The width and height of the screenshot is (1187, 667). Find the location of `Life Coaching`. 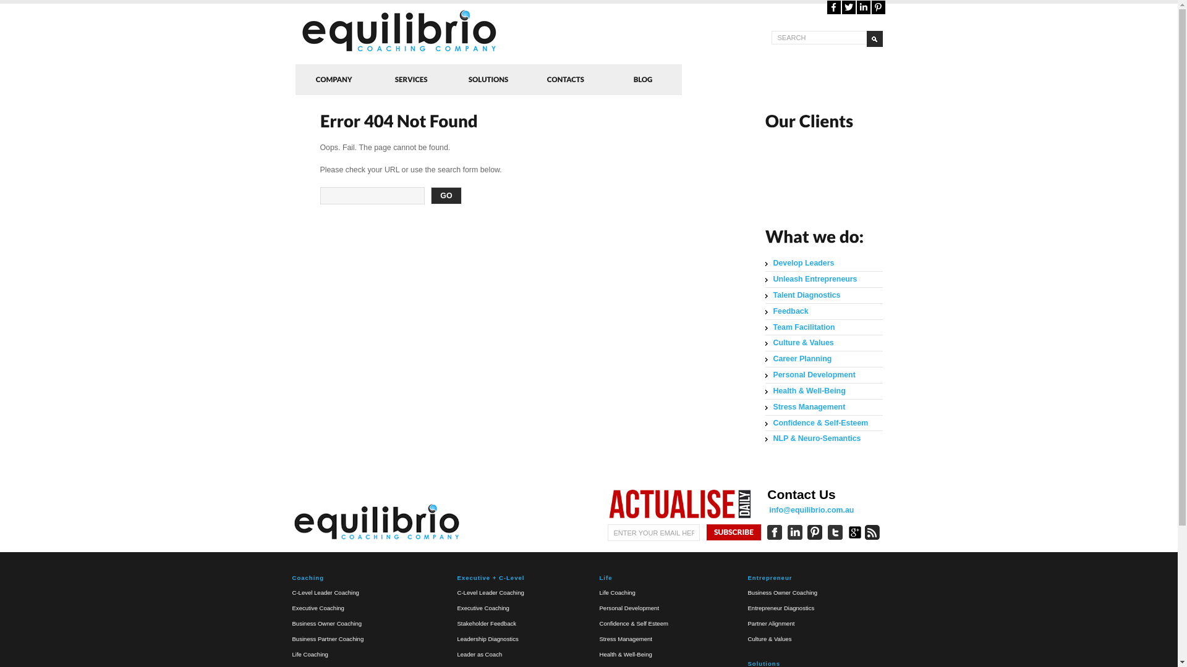

Life Coaching is located at coordinates (618, 593).